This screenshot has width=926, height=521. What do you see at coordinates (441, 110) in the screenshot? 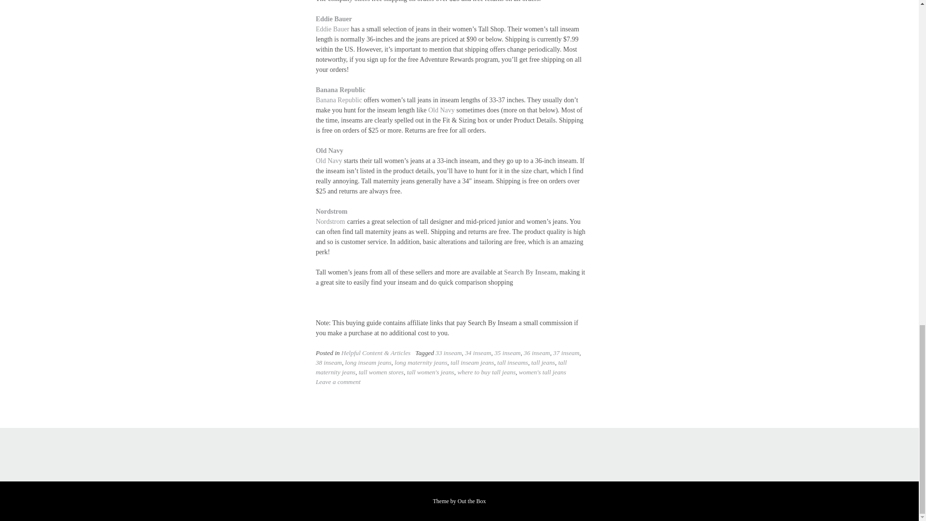
I see `Old Navy` at bounding box center [441, 110].